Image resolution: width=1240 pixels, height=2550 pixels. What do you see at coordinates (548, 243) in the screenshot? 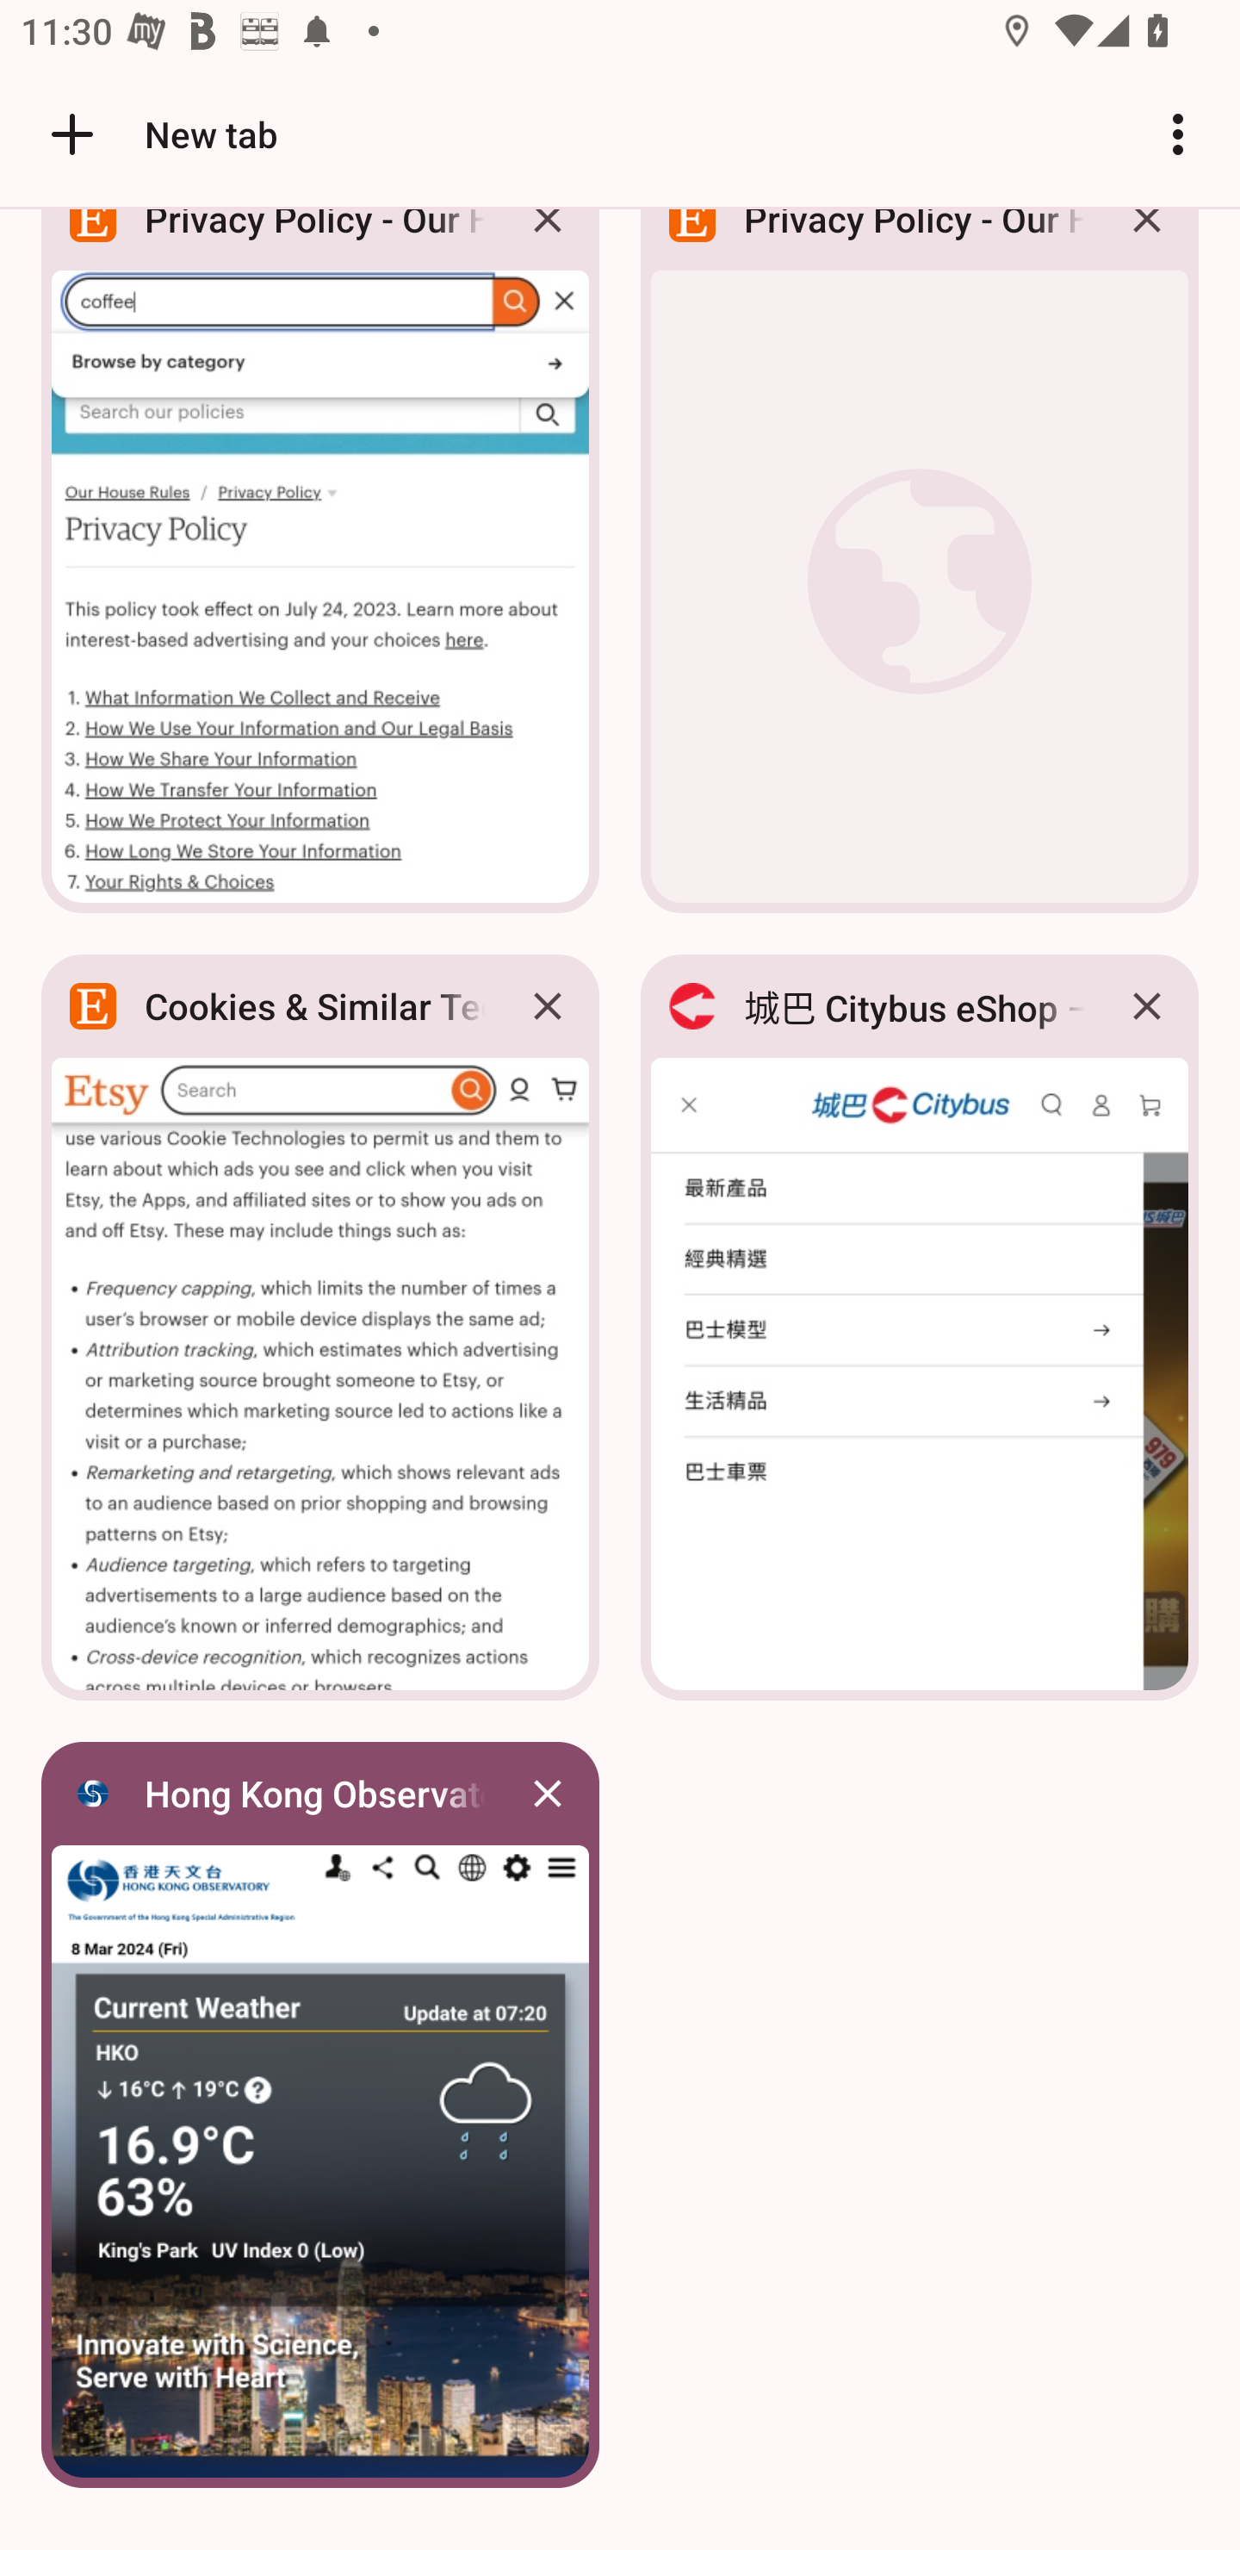
I see `Close Privacy Policy - Our House Rules | Etsy tab` at bounding box center [548, 243].